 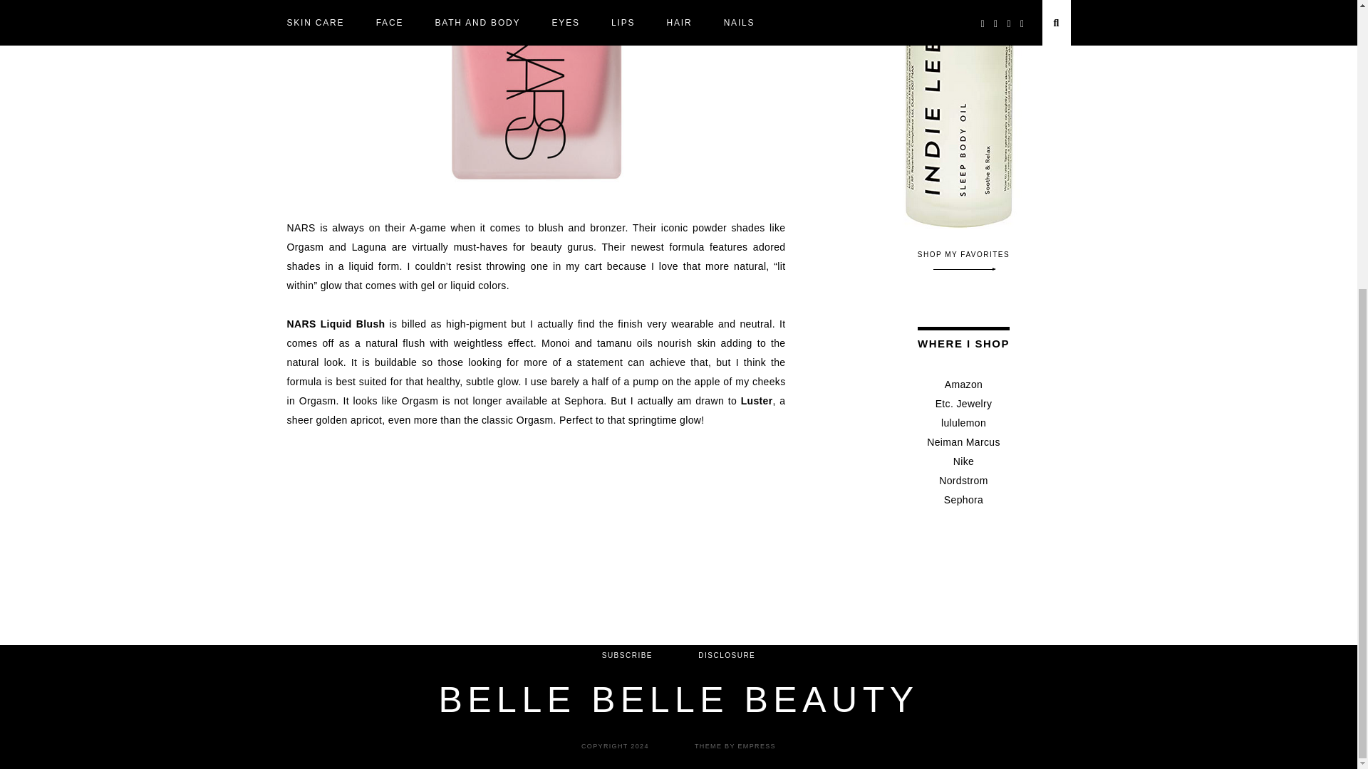 I want to click on THEME BY EMPRESS, so click(x=735, y=746).